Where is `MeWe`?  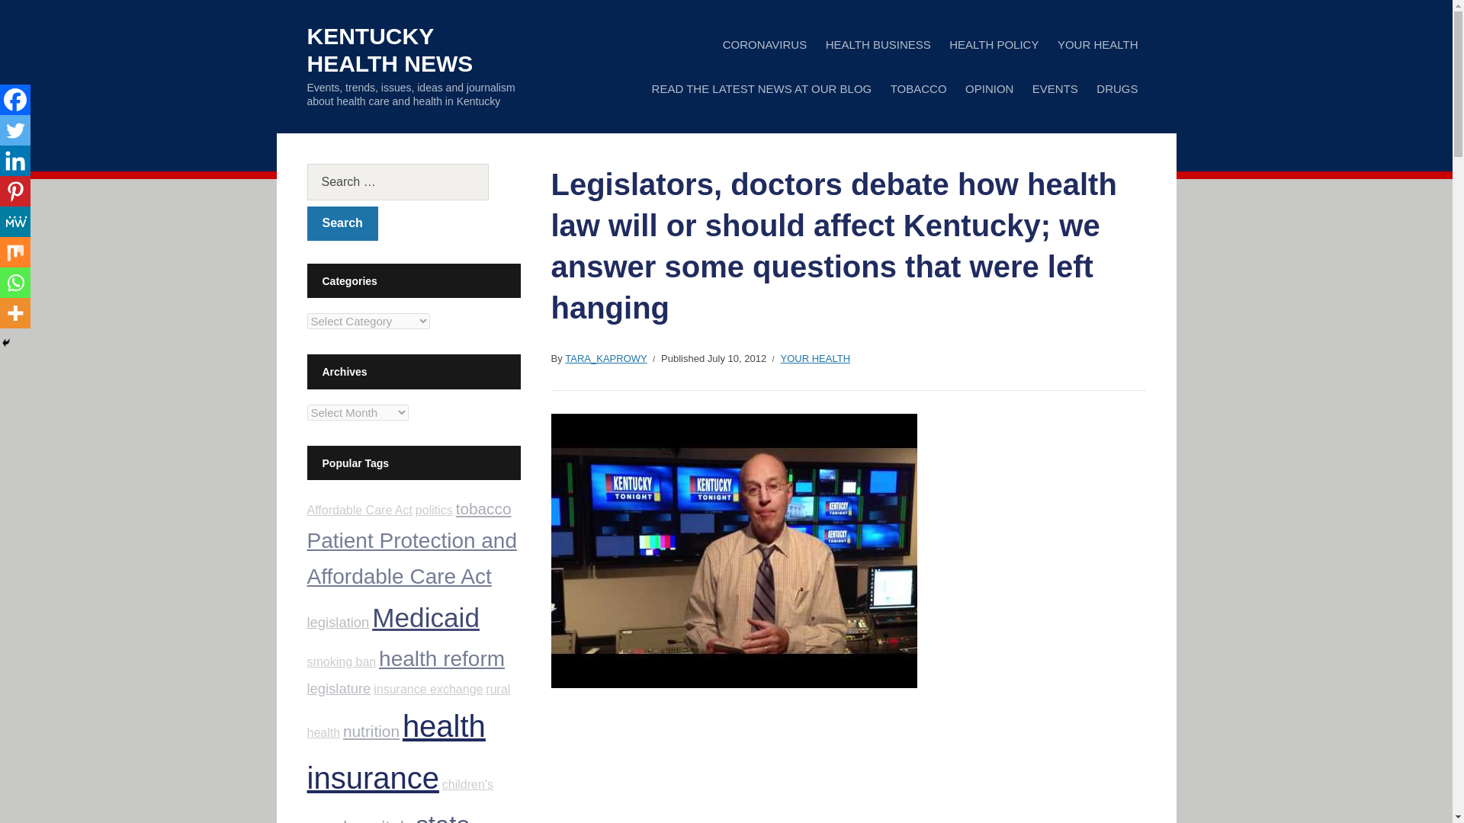
MeWe is located at coordinates (15, 222).